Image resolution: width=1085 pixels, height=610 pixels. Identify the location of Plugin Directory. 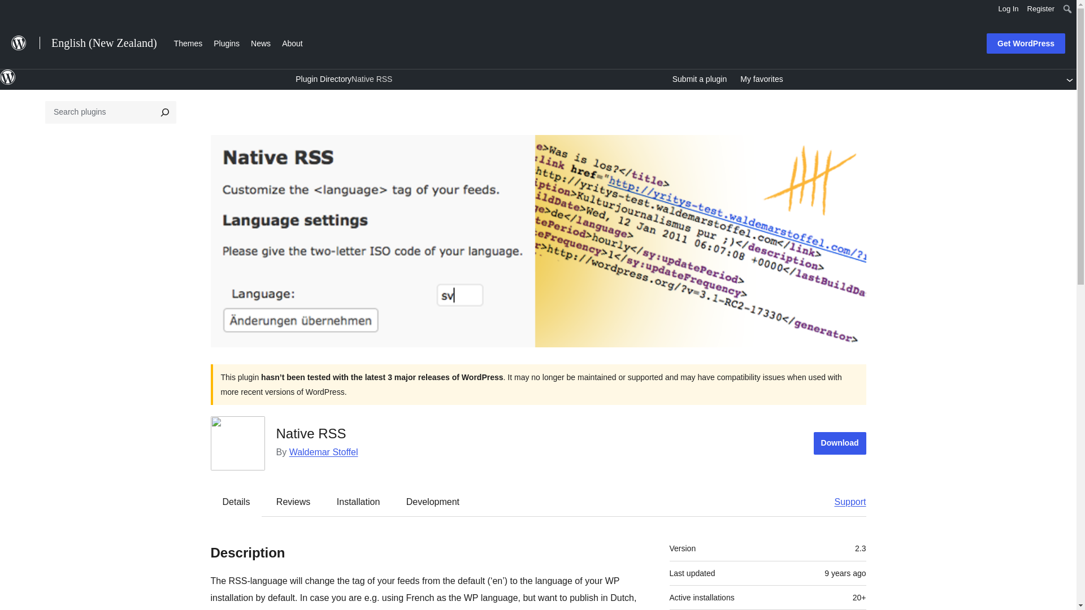
(323, 79).